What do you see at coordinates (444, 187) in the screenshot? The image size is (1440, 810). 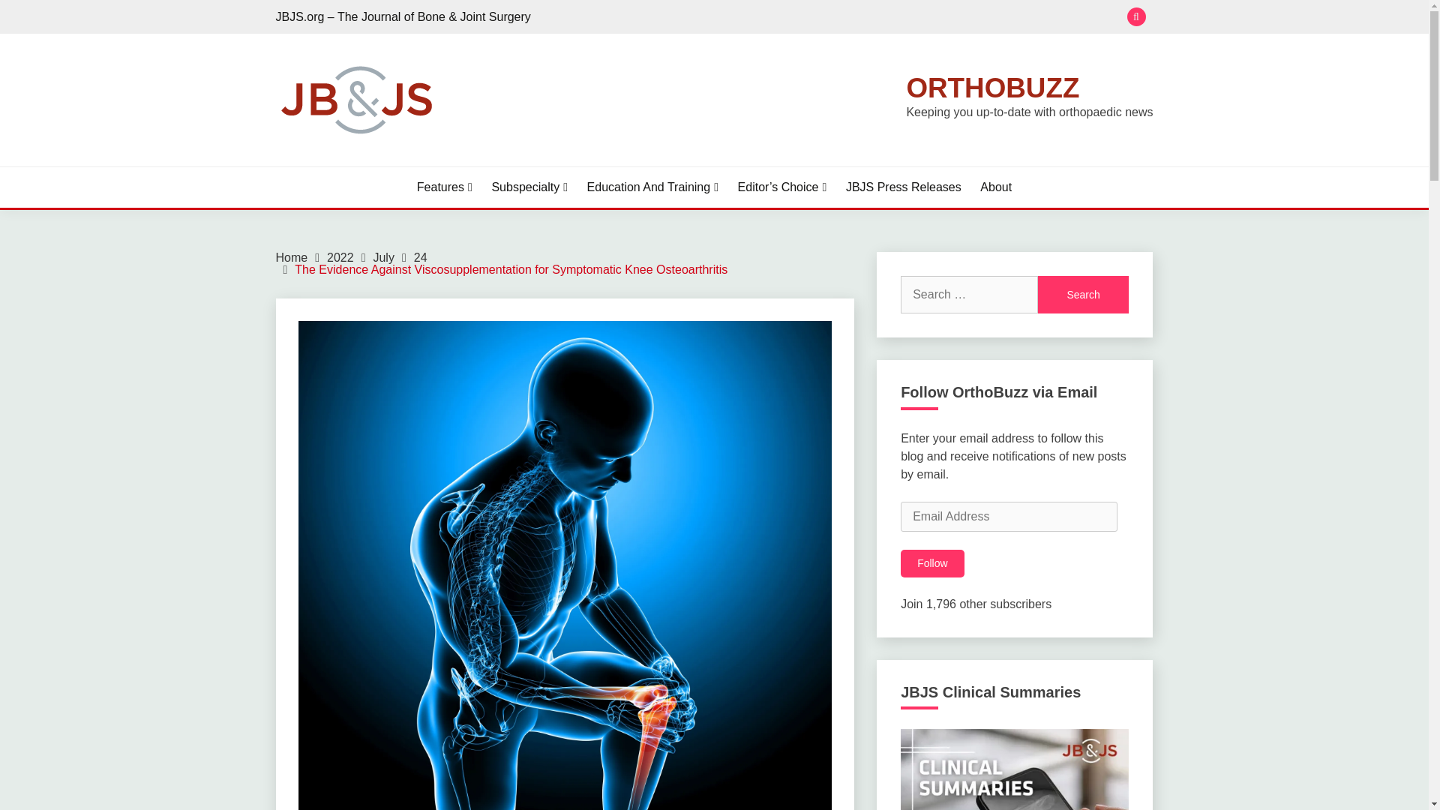 I see `Features` at bounding box center [444, 187].